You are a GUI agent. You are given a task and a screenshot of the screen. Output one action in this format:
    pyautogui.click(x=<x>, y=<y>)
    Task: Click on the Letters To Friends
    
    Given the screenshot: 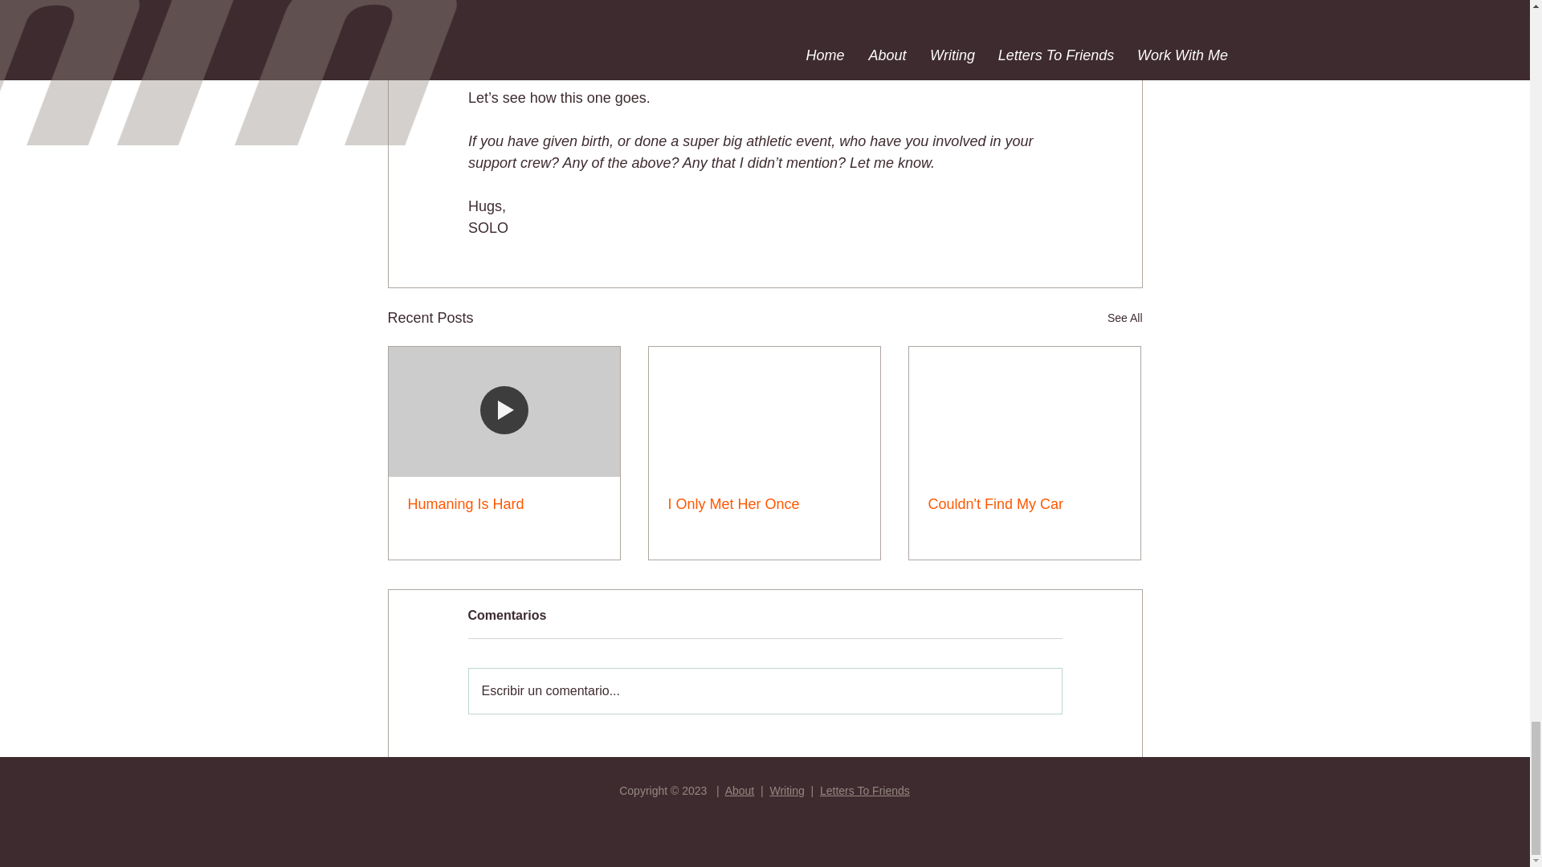 What is the action you would take?
    pyautogui.click(x=864, y=790)
    